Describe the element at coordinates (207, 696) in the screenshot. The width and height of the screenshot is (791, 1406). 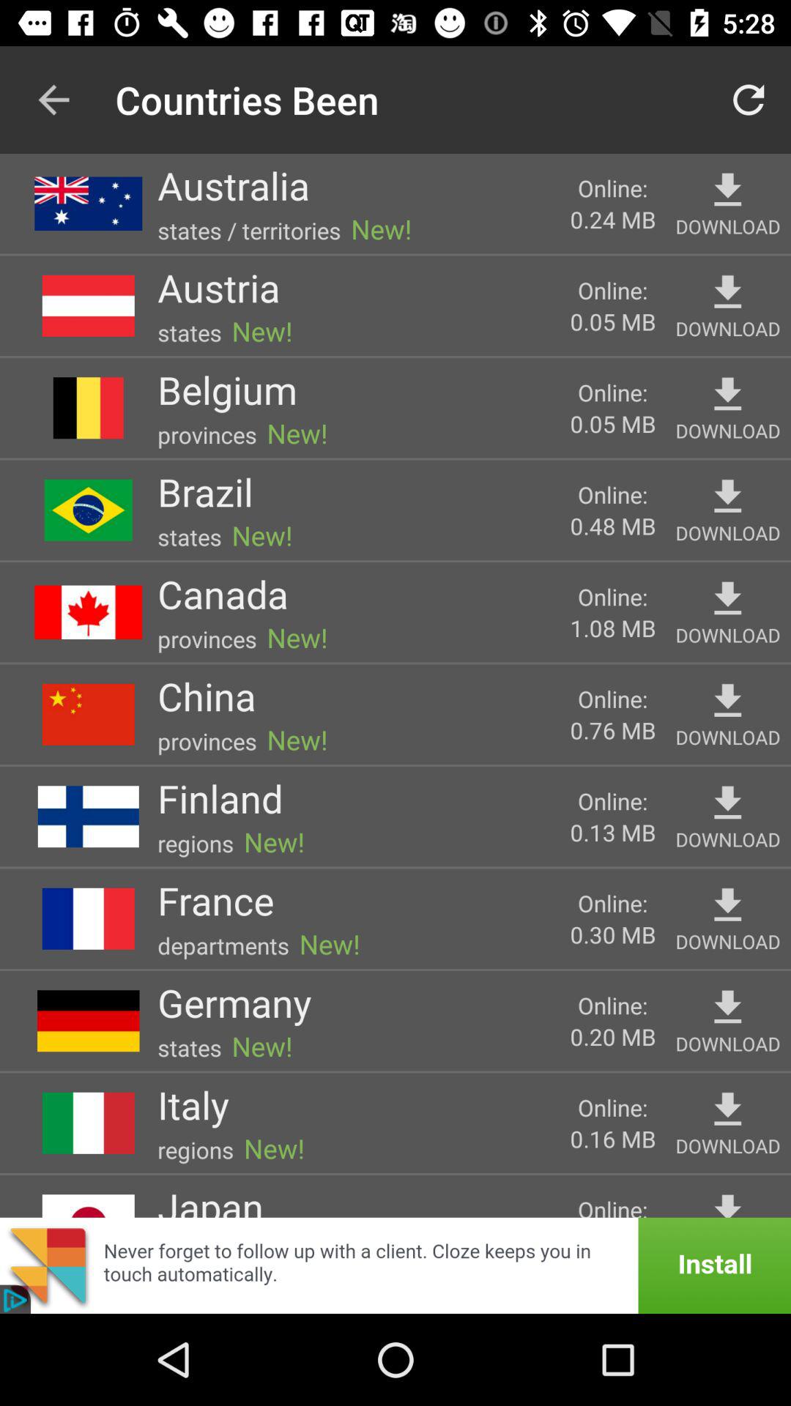
I see `select the china item` at that location.